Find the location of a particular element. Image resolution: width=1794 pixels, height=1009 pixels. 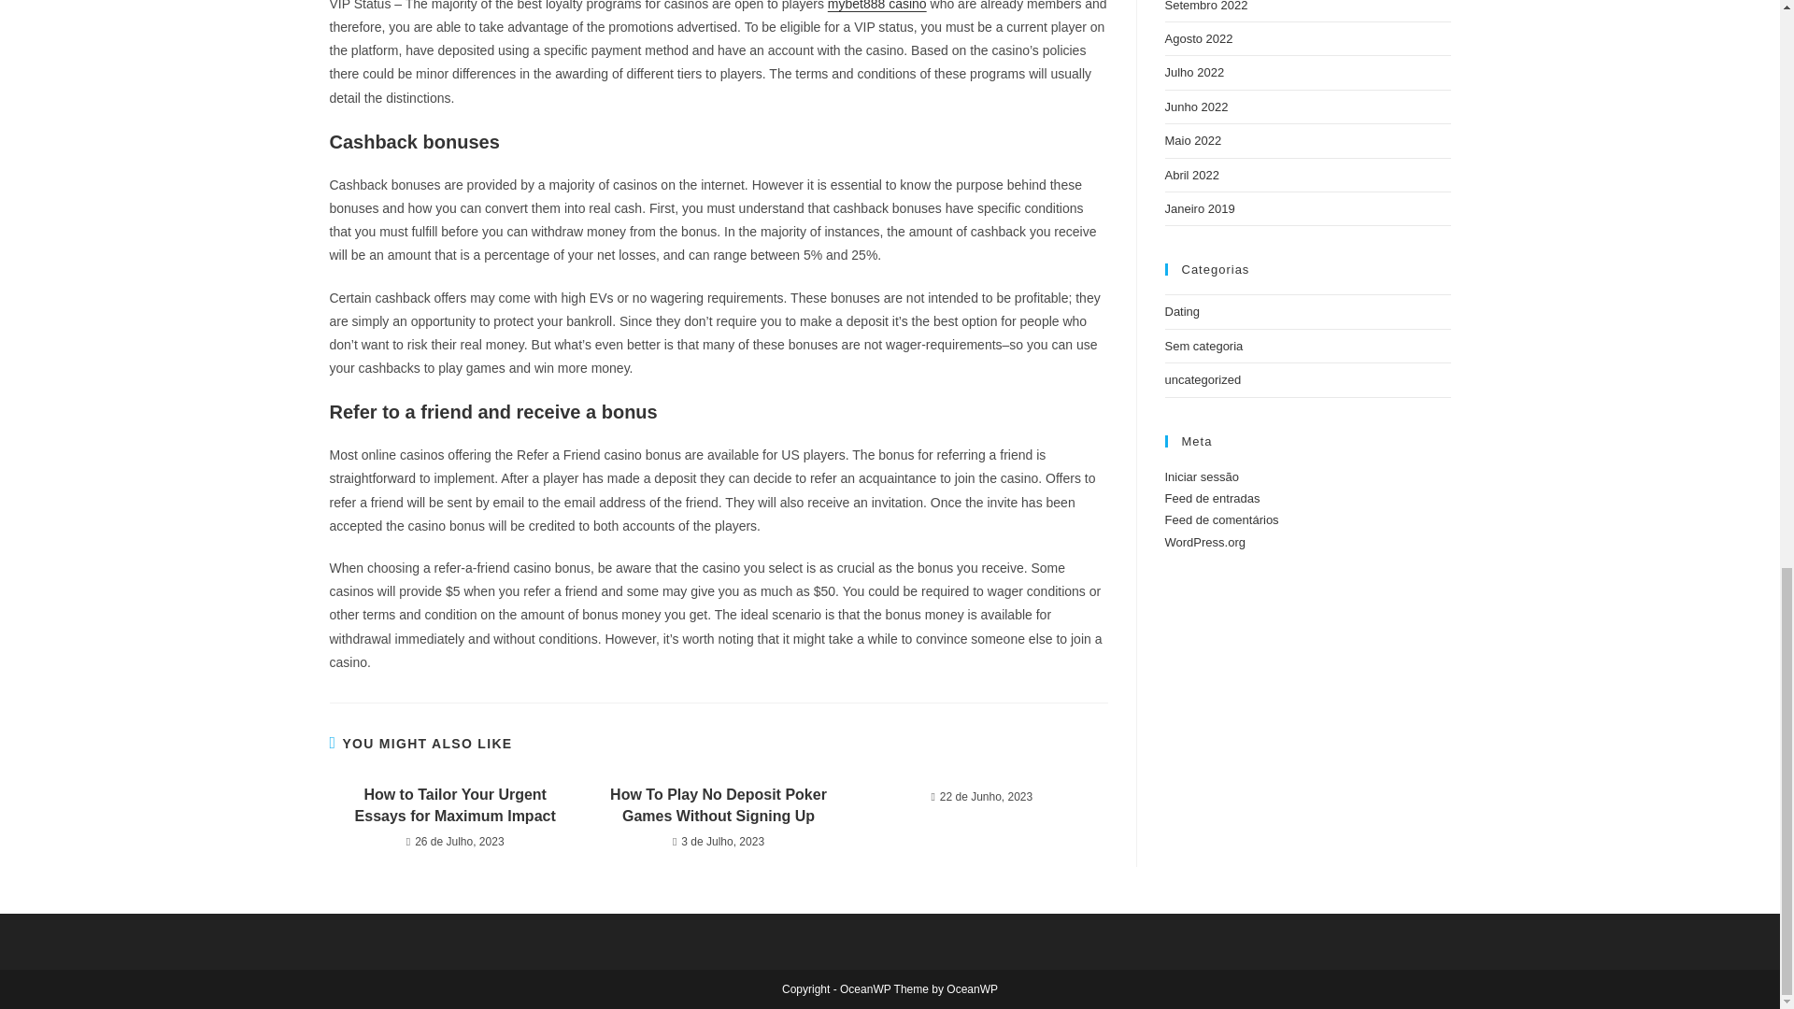

mybet888 casino is located at coordinates (876, 6).